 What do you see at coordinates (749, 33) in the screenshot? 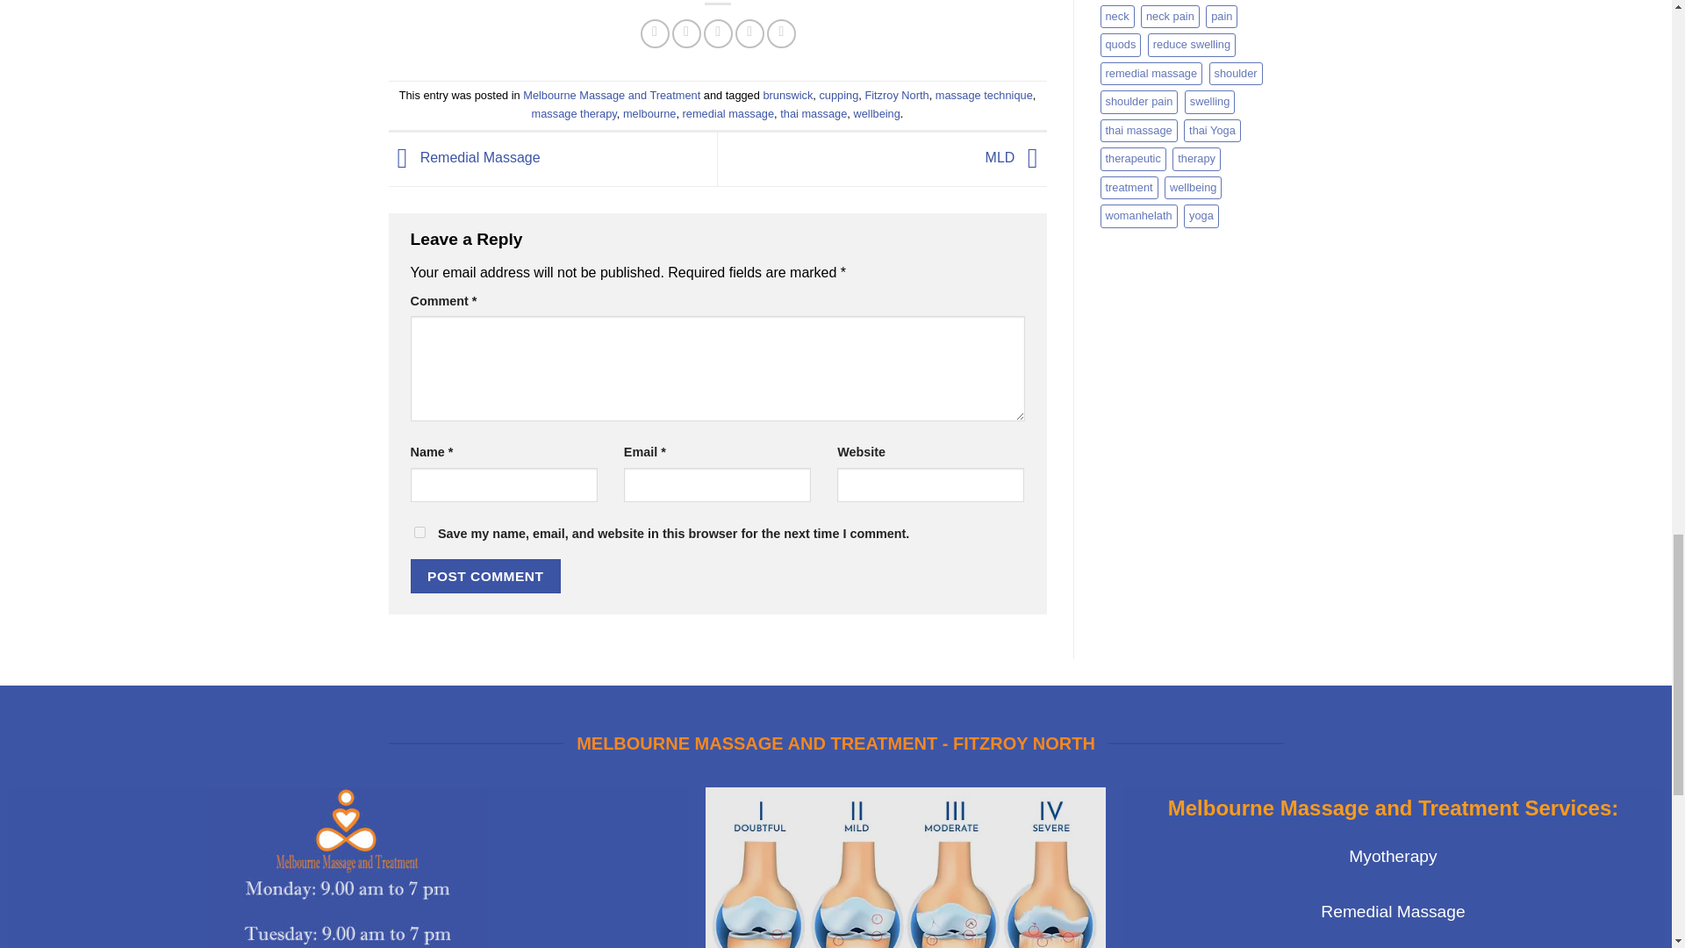
I see `Pin on Pinterest` at bounding box center [749, 33].